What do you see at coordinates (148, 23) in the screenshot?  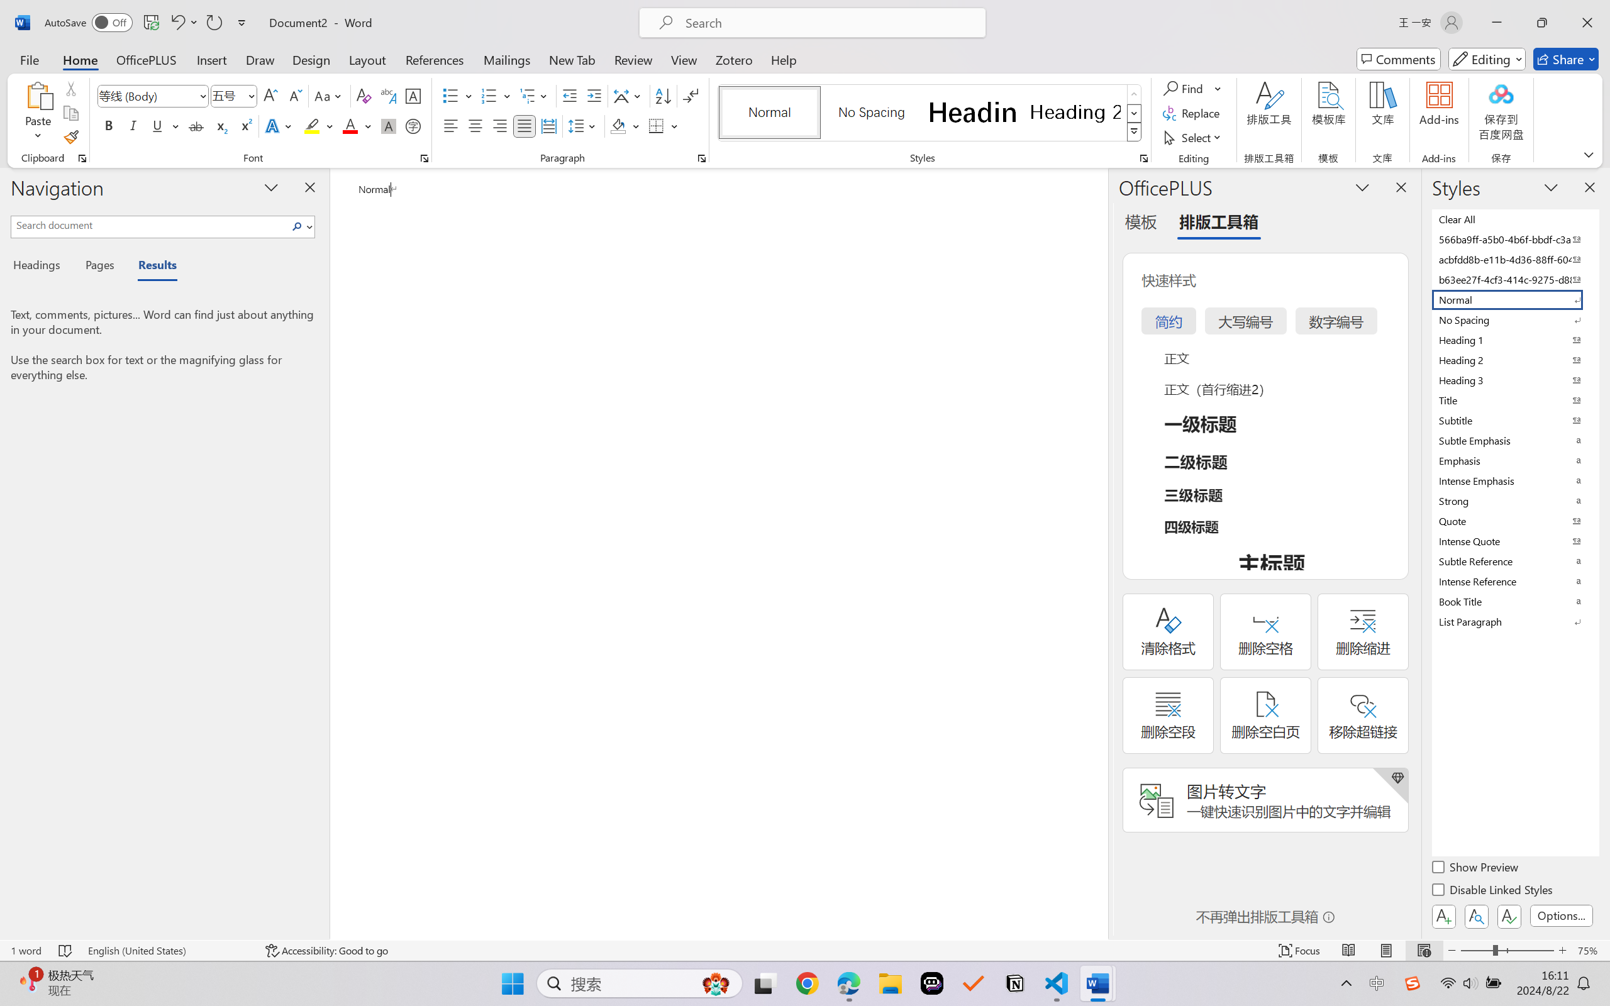 I see `Quick Access Toolbar` at bounding box center [148, 23].